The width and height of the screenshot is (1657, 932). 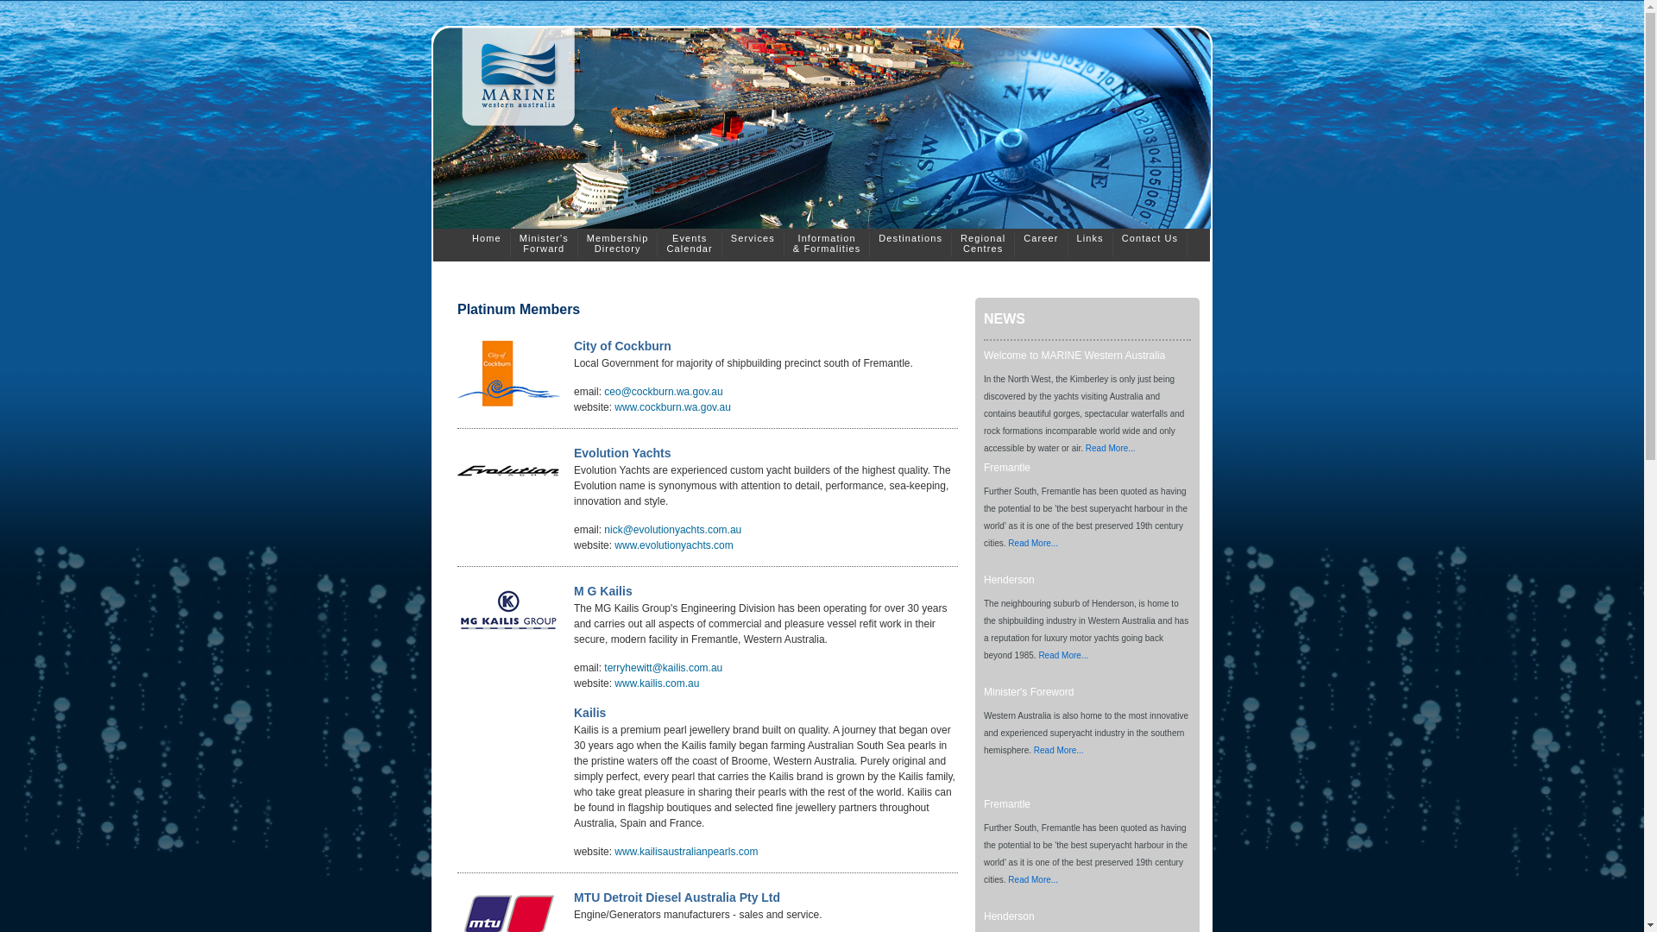 What do you see at coordinates (1029, 692) in the screenshot?
I see `Minister's Foreword` at bounding box center [1029, 692].